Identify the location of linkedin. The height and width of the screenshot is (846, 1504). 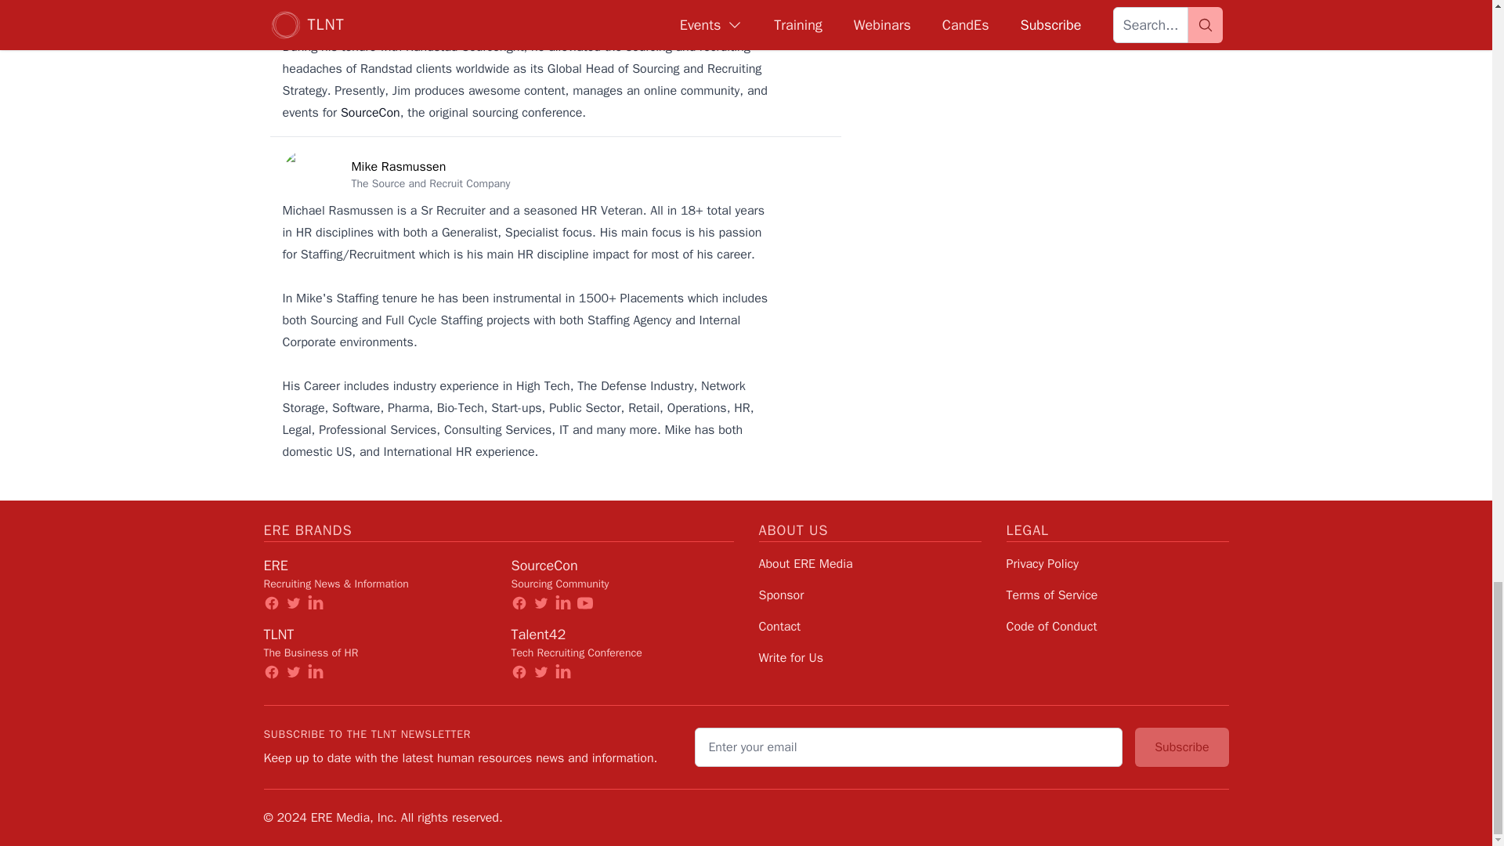
(315, 603).